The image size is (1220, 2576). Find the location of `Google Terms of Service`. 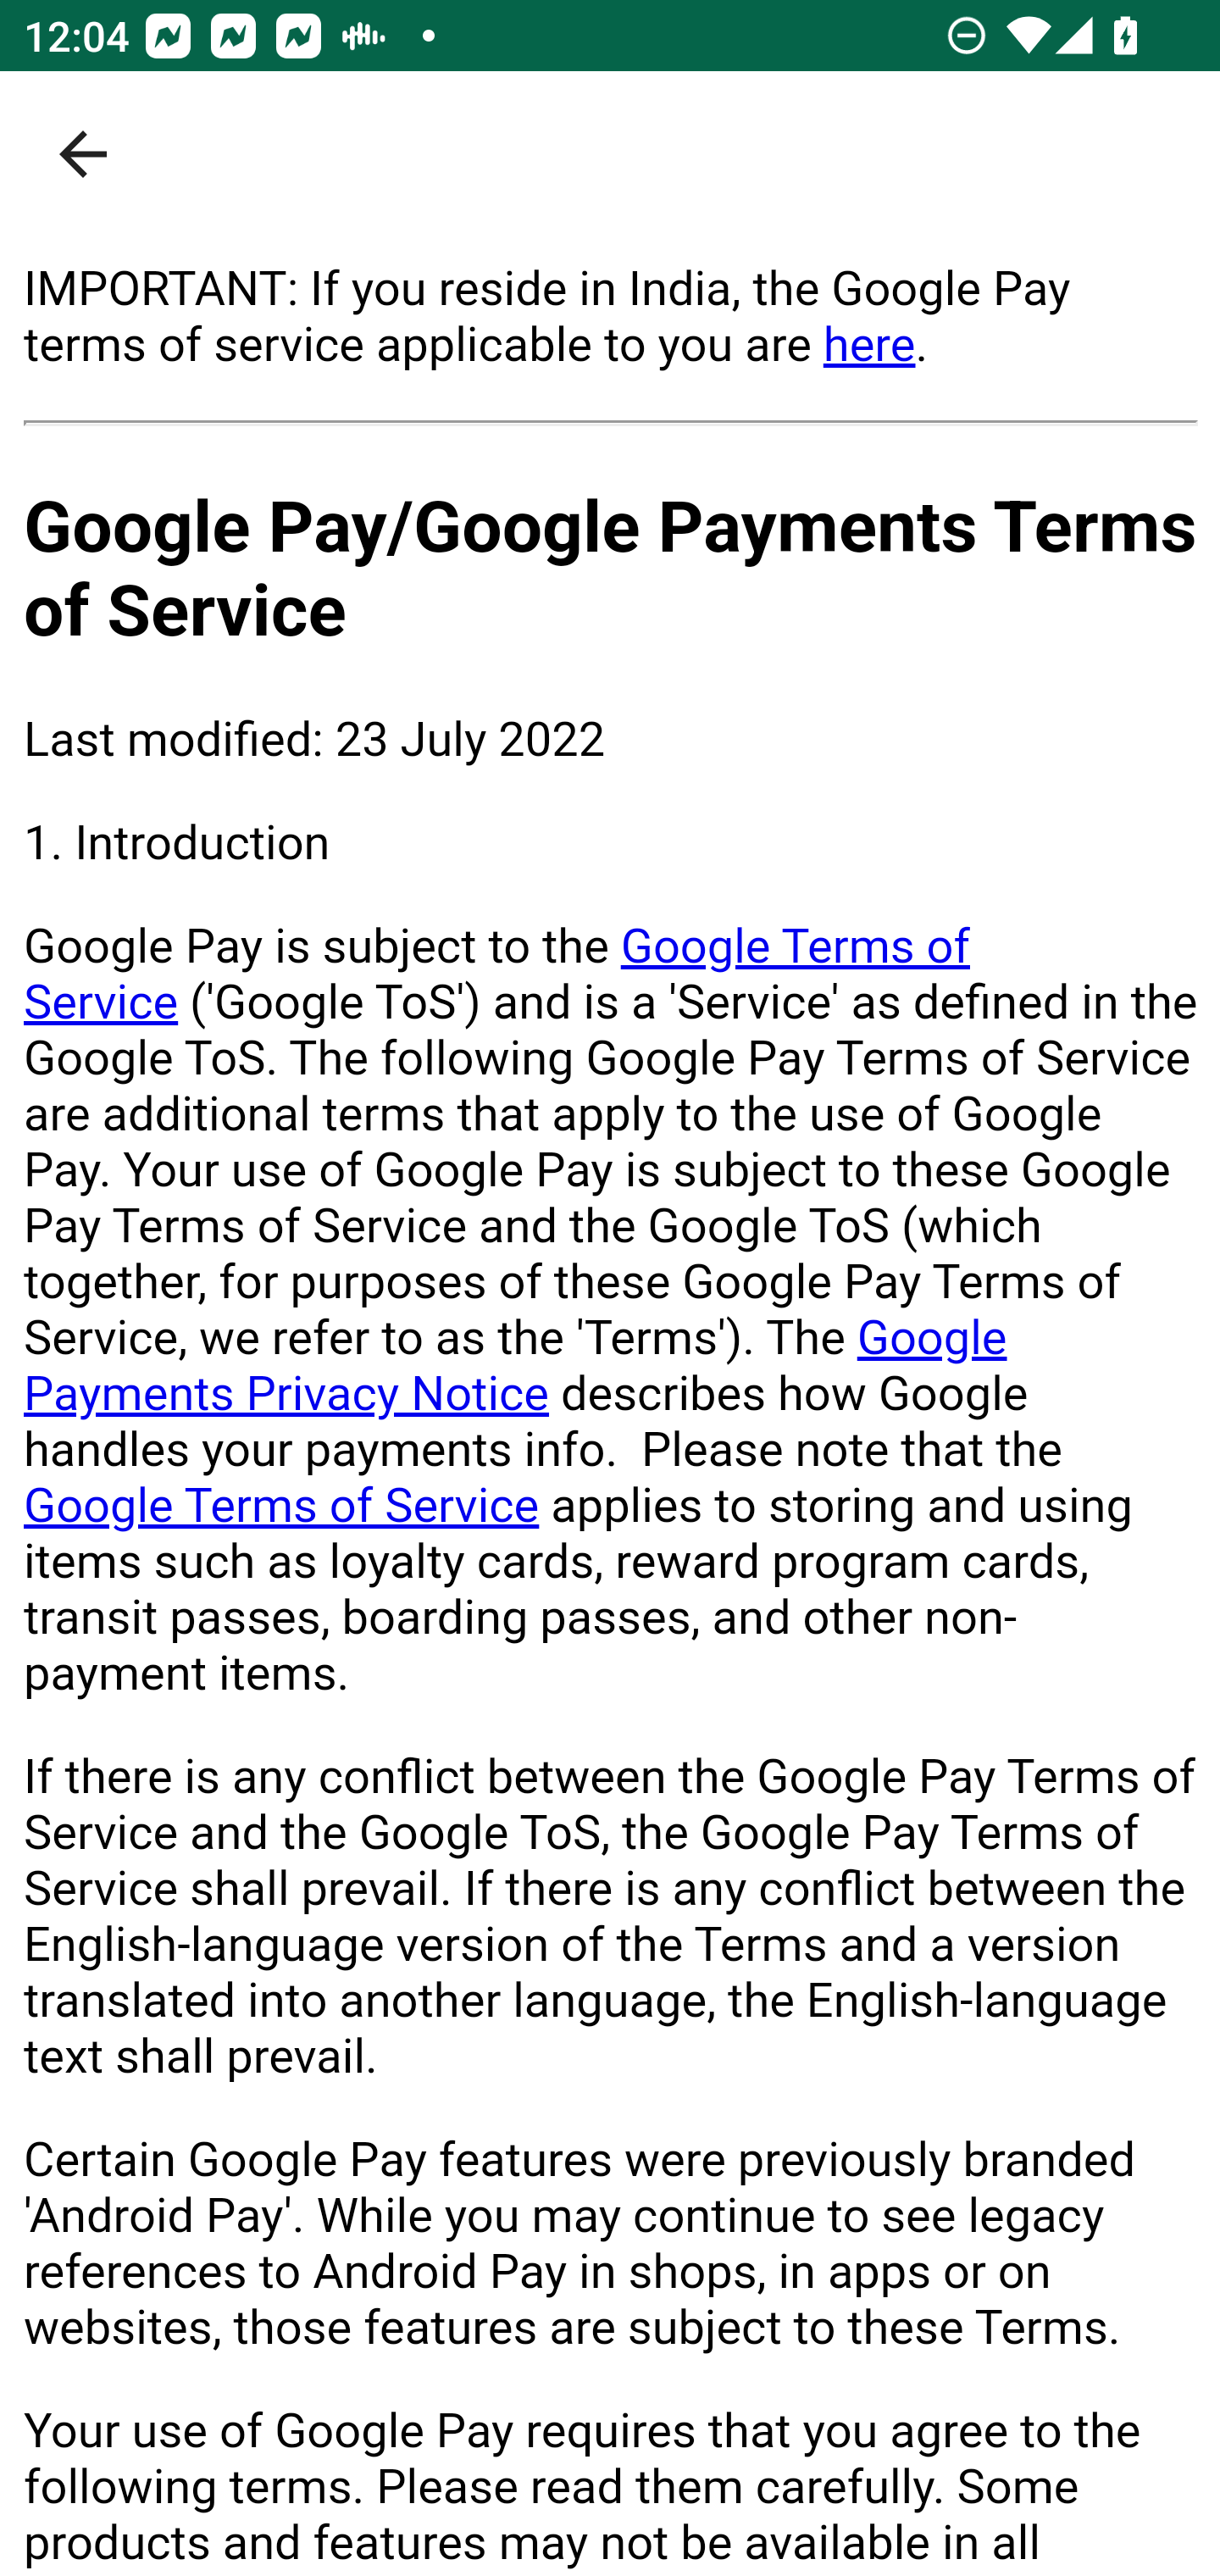

Google Terms of Service is located at coordinates (497, 974).